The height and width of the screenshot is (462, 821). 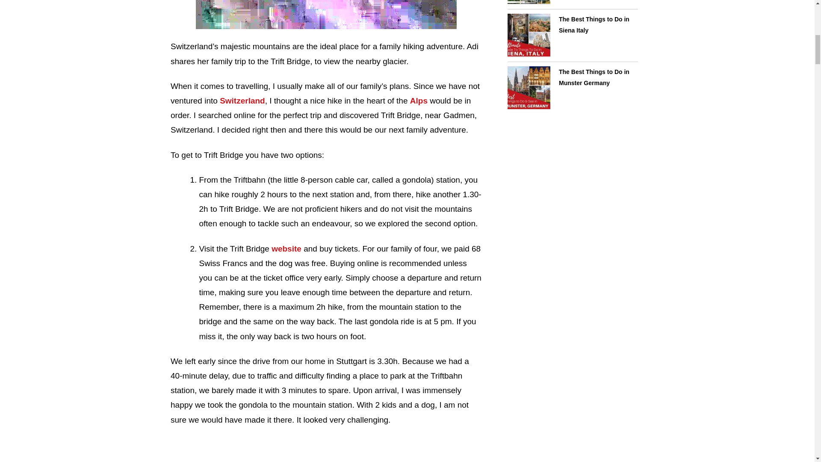 I want to click on The Best Things to Do in Munster Germany, so click(x=529, y=88).